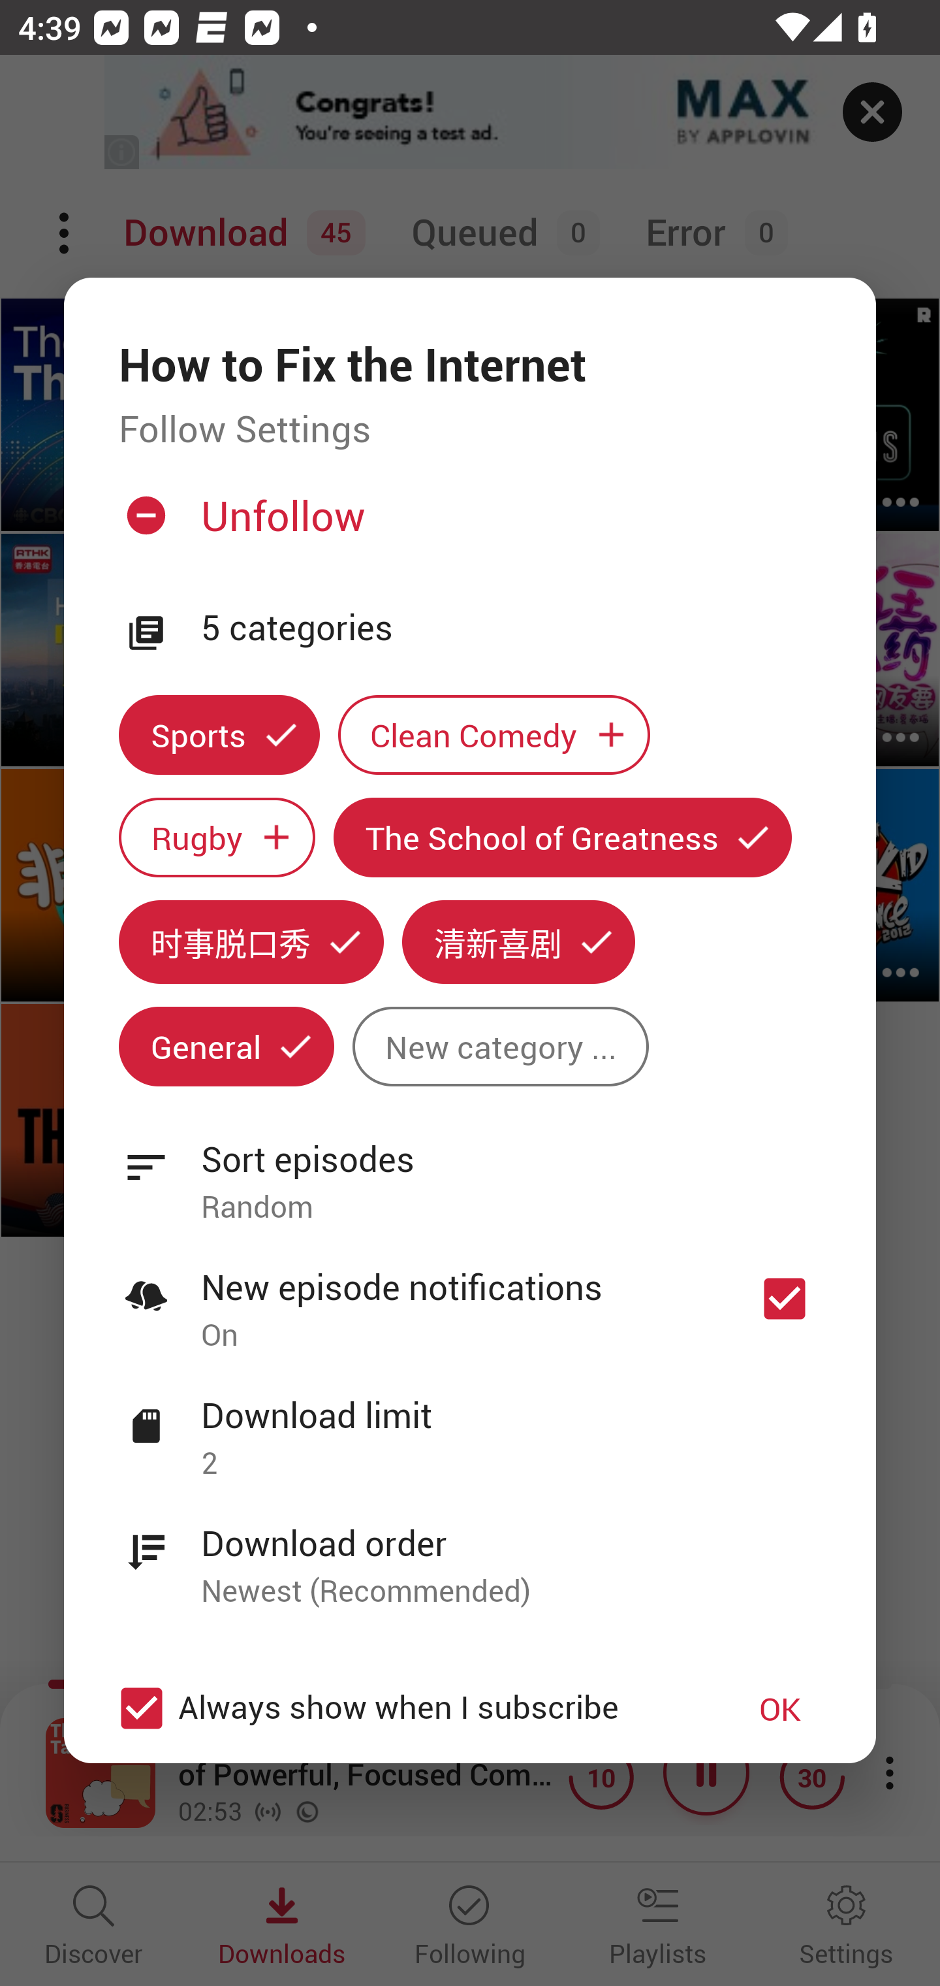  I want to click on OK, so click(780, 1709).